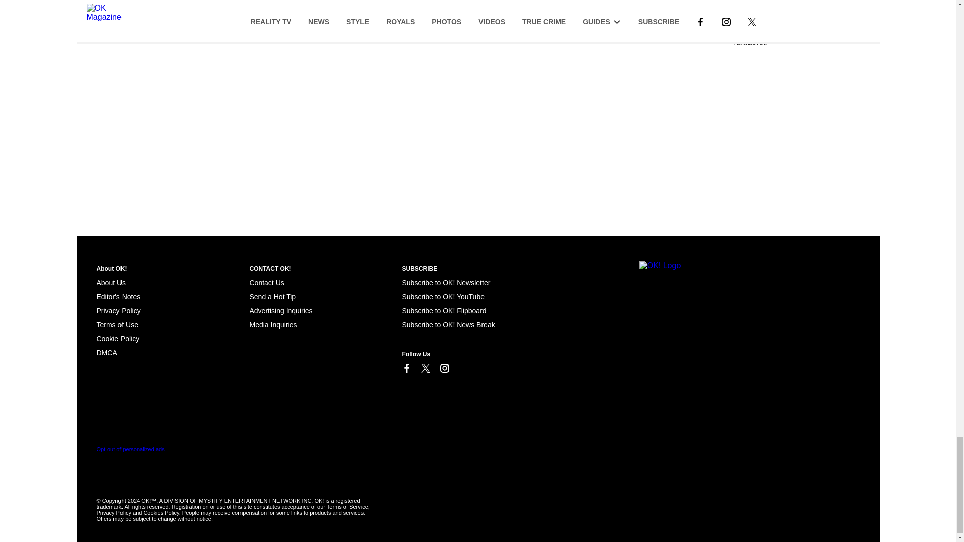  Describe the element at coordinates (106, 352) in the screenshot. I see `Cookie Policy` at that location.